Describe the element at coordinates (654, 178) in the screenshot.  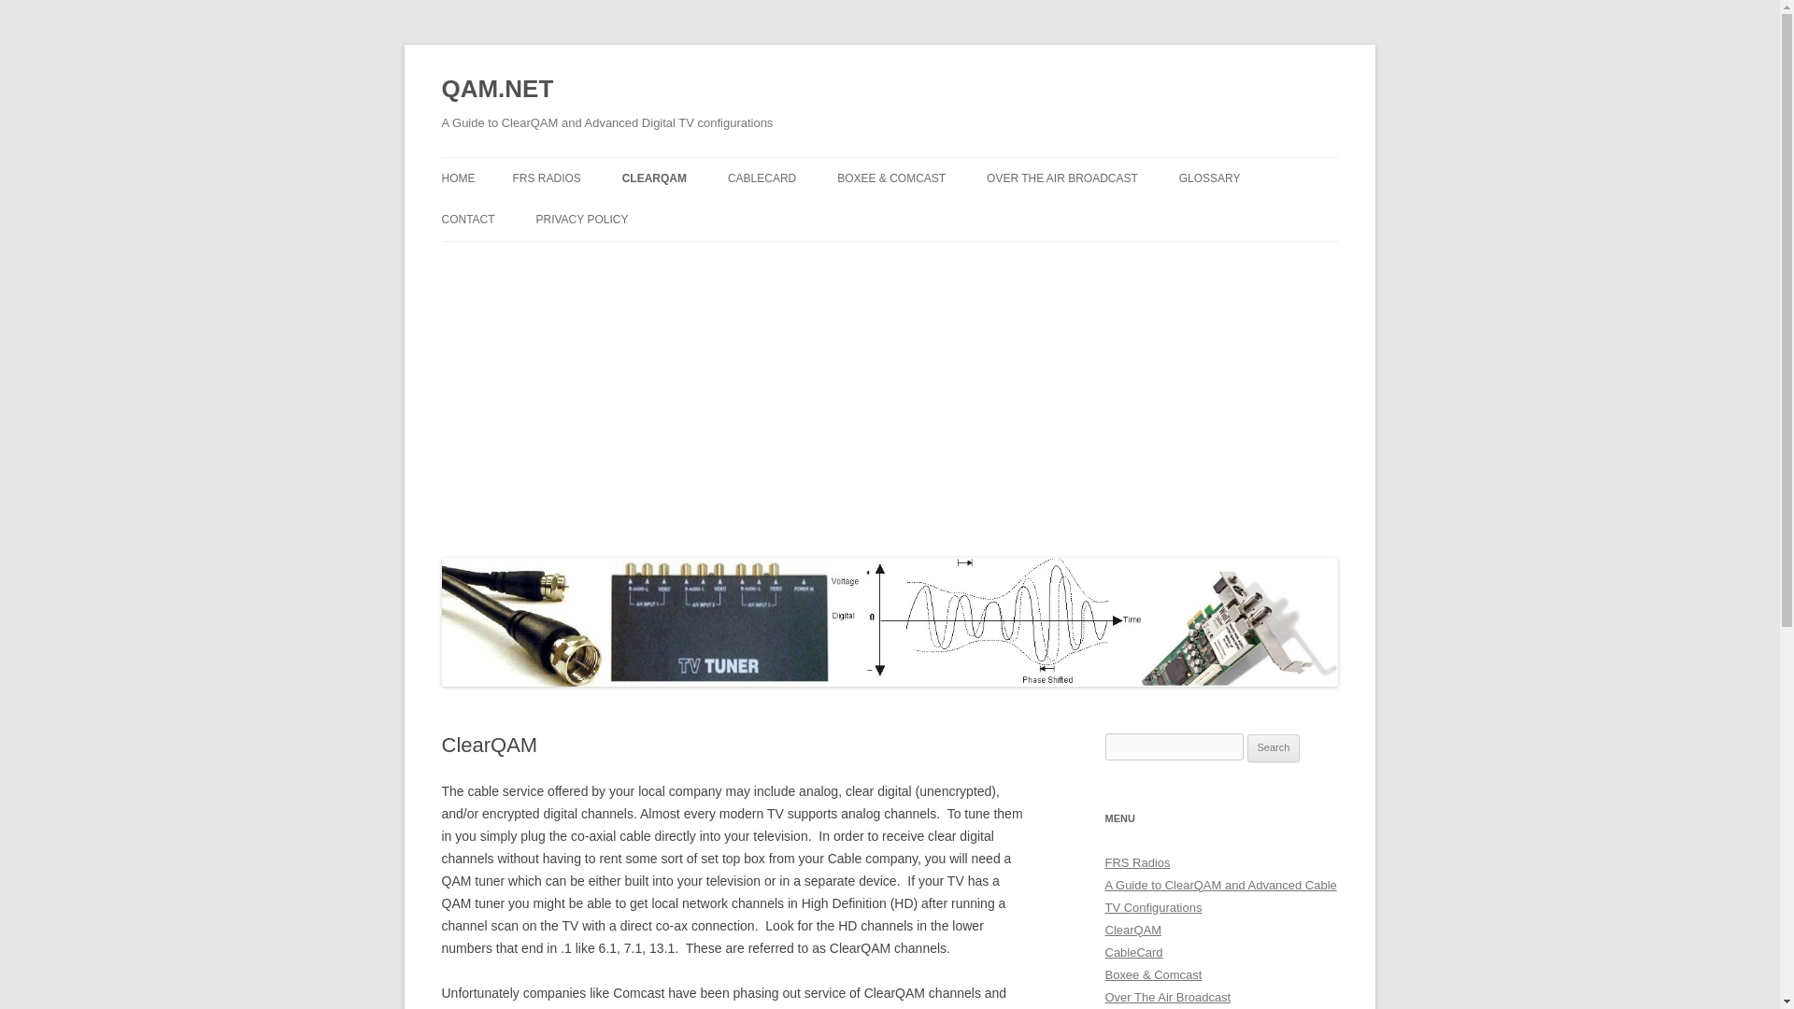
I see `CLEARQAM` at that location.